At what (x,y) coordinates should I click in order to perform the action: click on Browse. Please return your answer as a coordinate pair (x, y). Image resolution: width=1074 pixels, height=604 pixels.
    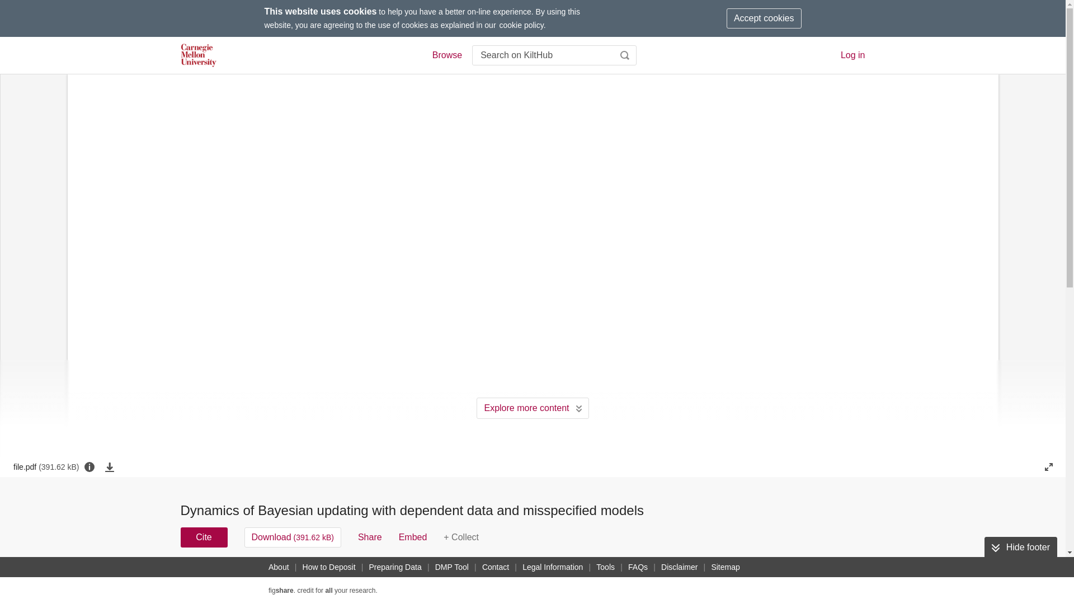
    Looking at the image, I should click on (446, 55).